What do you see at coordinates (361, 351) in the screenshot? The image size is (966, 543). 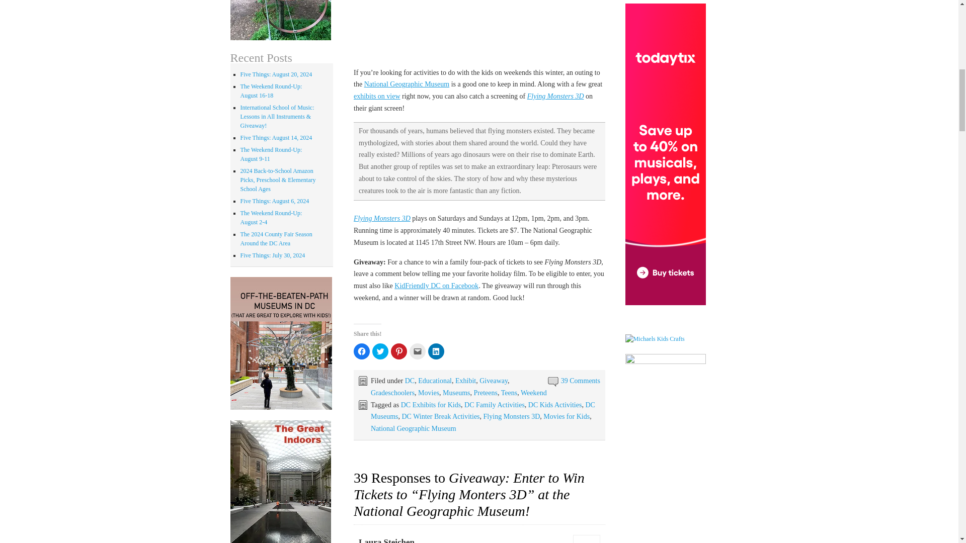 I see `Click to share on Facebook` at bounding box center [361, 351].